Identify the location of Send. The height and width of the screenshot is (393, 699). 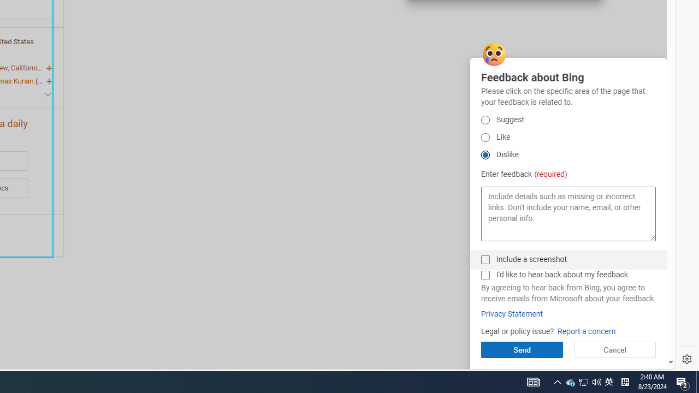
(596, 382).